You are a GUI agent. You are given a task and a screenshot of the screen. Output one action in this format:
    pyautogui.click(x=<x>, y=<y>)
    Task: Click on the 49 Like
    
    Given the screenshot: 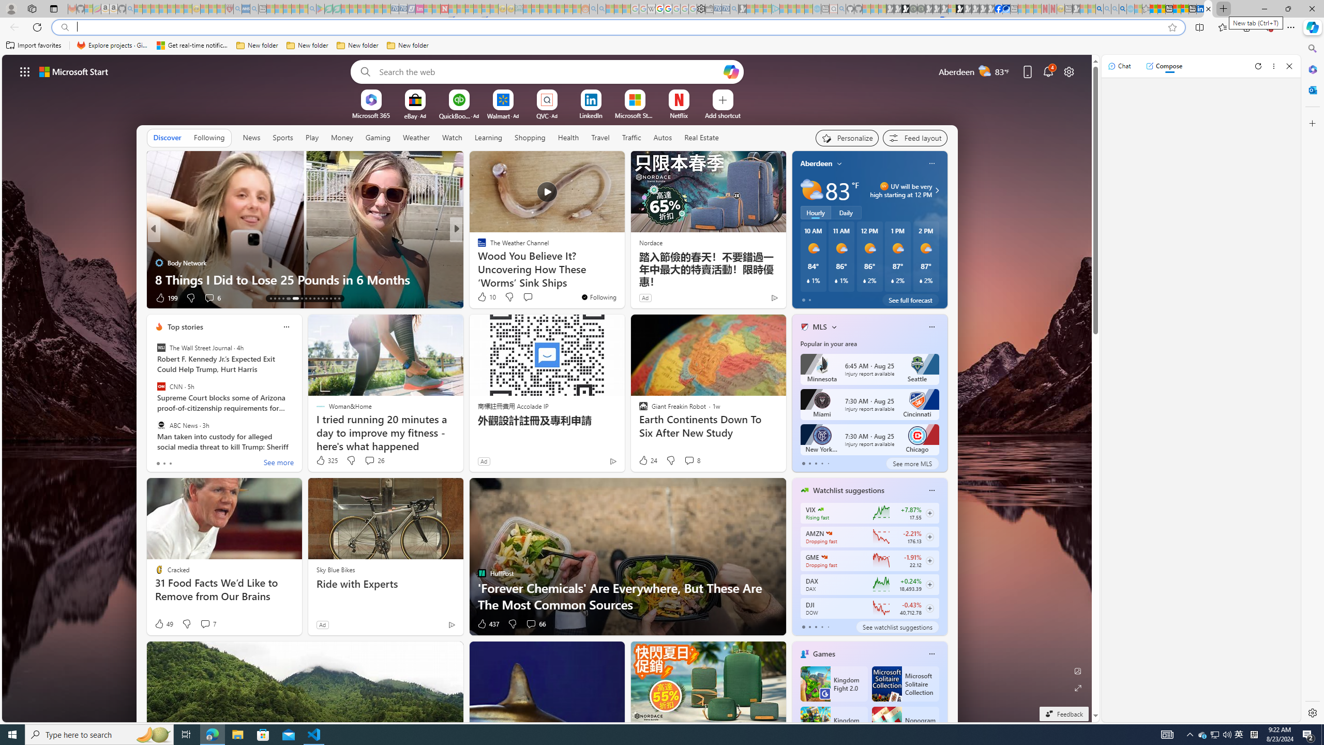 What is the action you would take?
    pyautogui.click(x=163, y=624)
    